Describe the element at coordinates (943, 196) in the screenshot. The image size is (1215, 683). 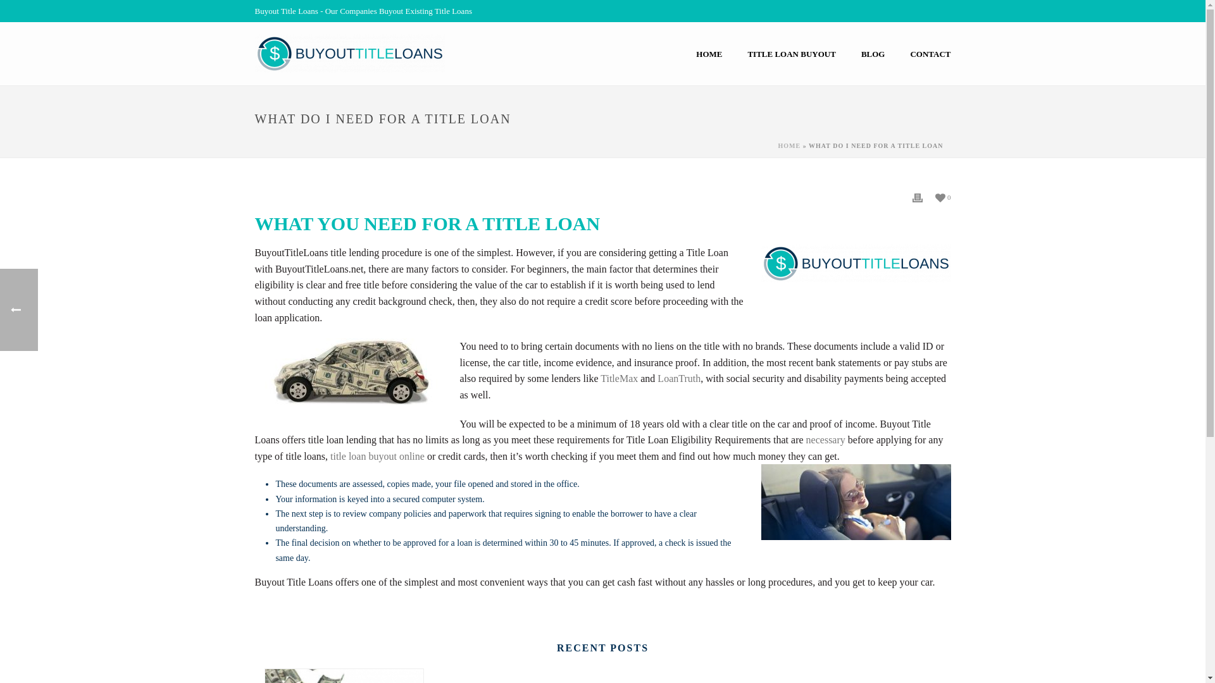
I see `0` at that location.